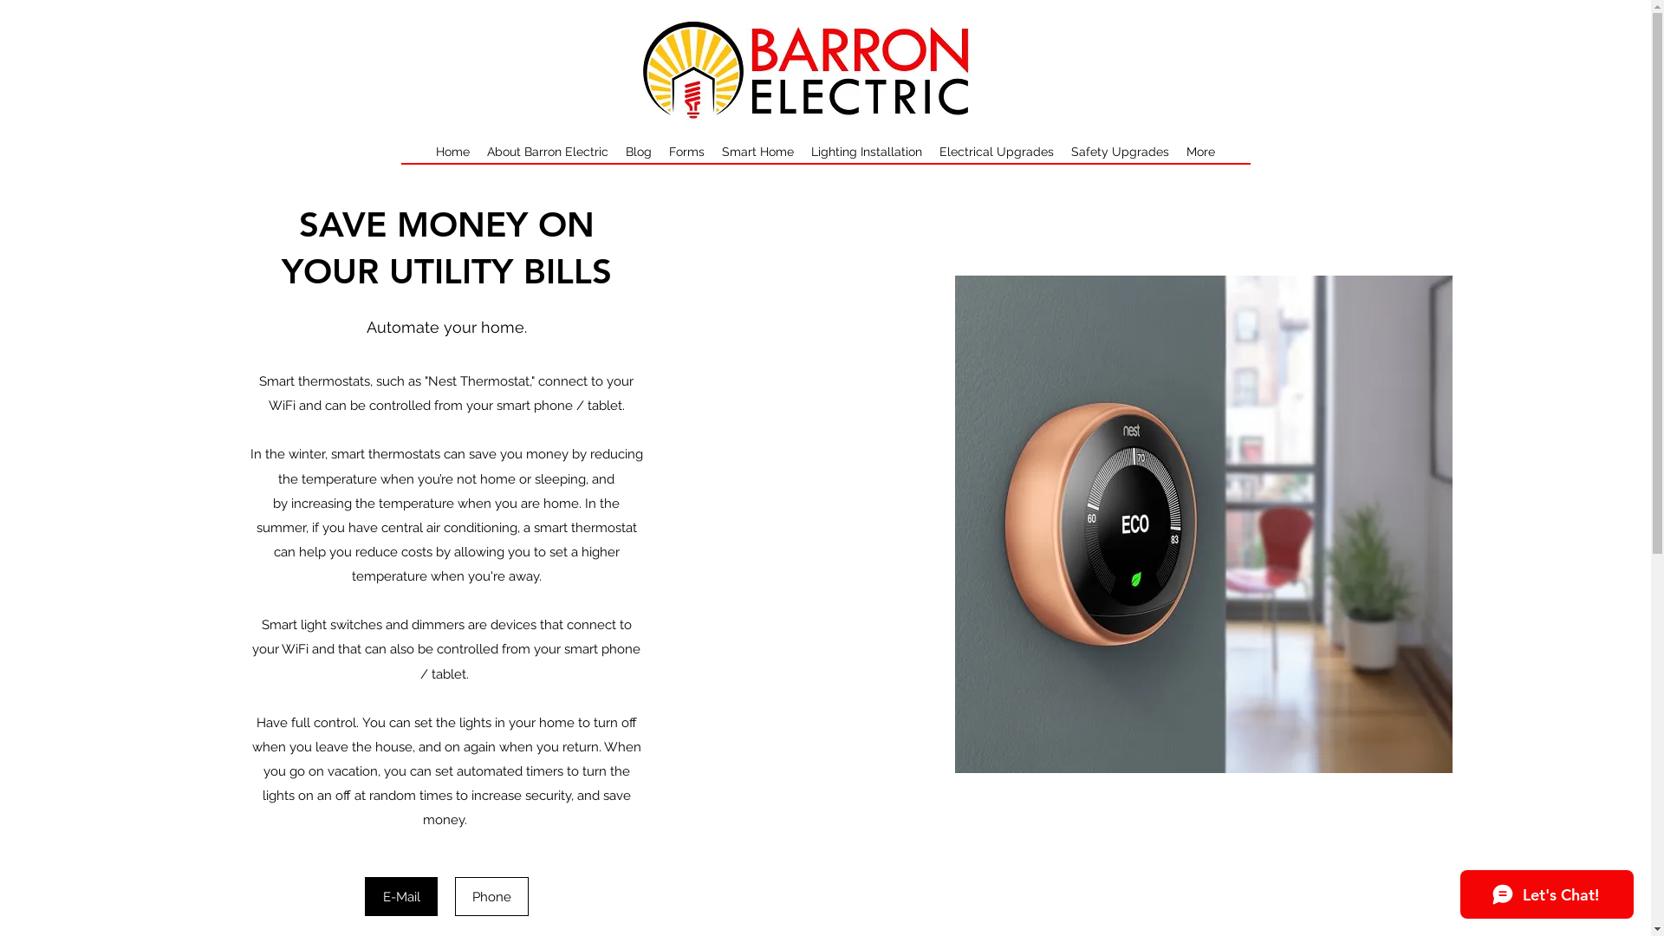 This screenshot has width=1664, height=936. What do you see at coordinates (757, 152) in the screenshot?
I see `Smart Home` at bounding box center [757, 152].